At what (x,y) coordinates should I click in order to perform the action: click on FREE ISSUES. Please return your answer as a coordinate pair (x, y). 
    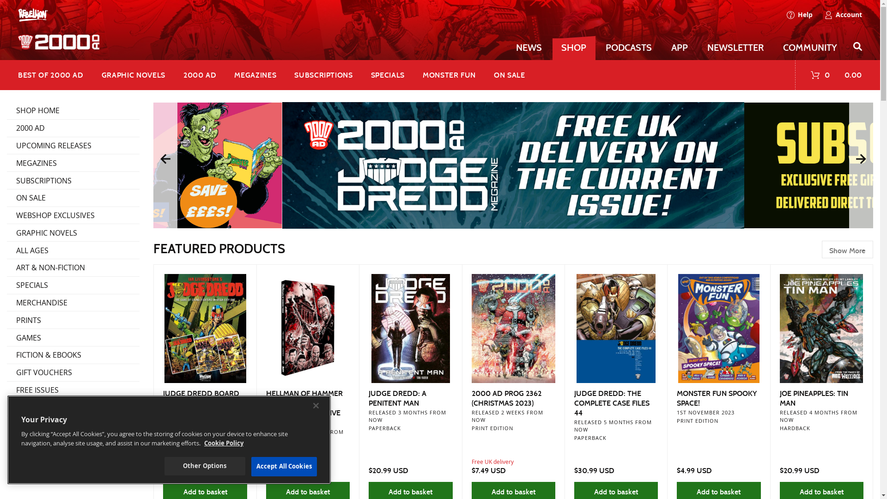
    Looking at the image, I should click on (73, 390).